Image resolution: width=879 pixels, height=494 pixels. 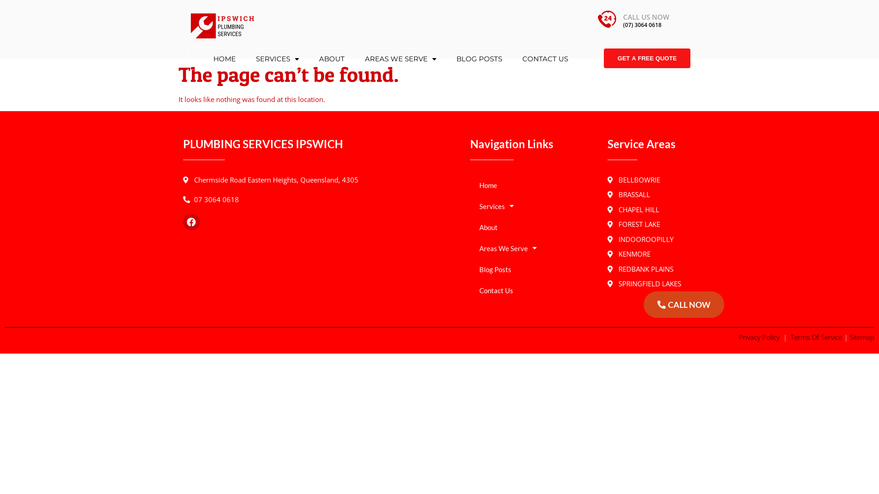 I want to click on BRASSALL, so click(x=650, y=195).